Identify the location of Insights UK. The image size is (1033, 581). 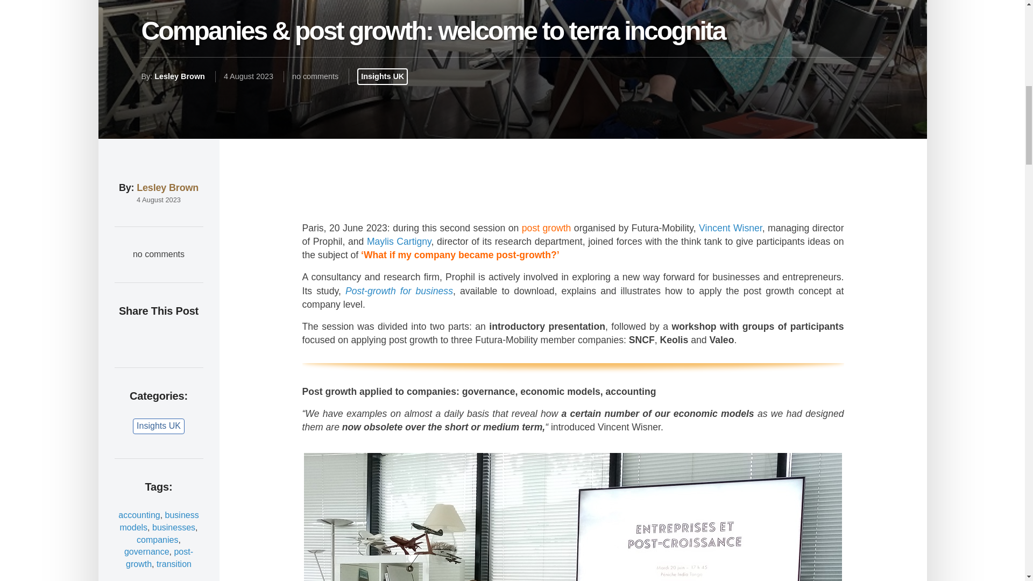
(382, 76).